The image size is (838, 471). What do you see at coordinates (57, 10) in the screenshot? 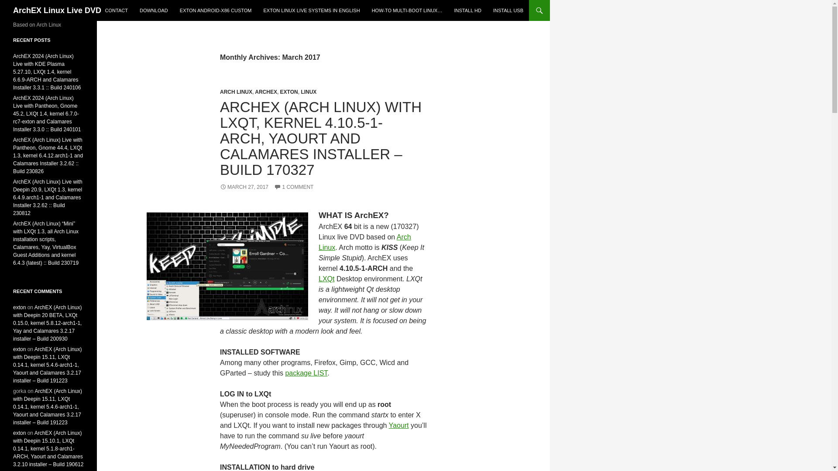
I see `ArchEX Linux Live DVD` at bounding box center [57, 10].